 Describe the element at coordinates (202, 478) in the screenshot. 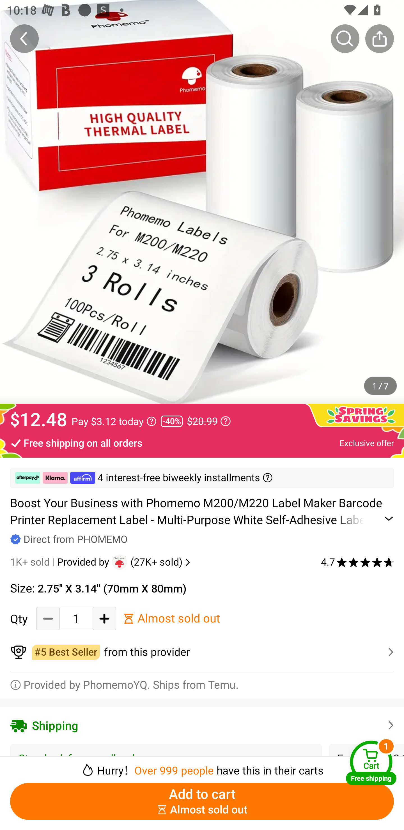

I see `￼ ￼ ￼ 4 interest-free biweekly installments ￼` at that location.